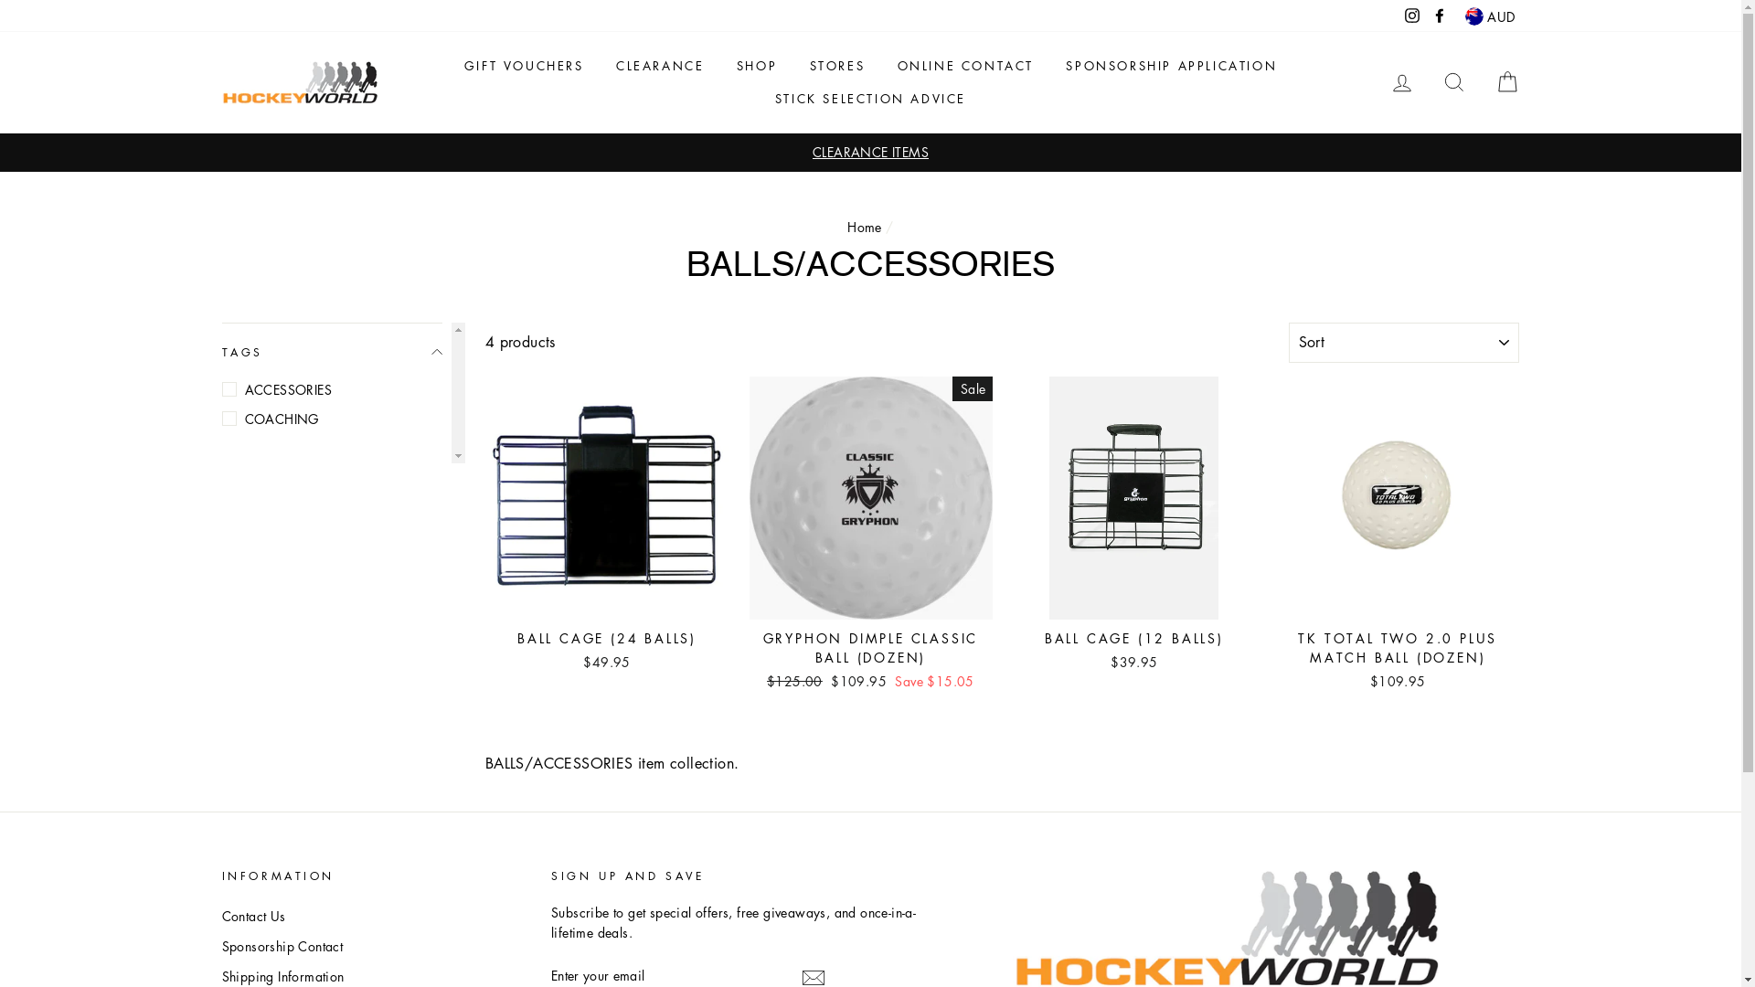  What do you see at coordinates (1506, 82) in the screenshot?
I see `CART` at bounding box center [1506, 82].